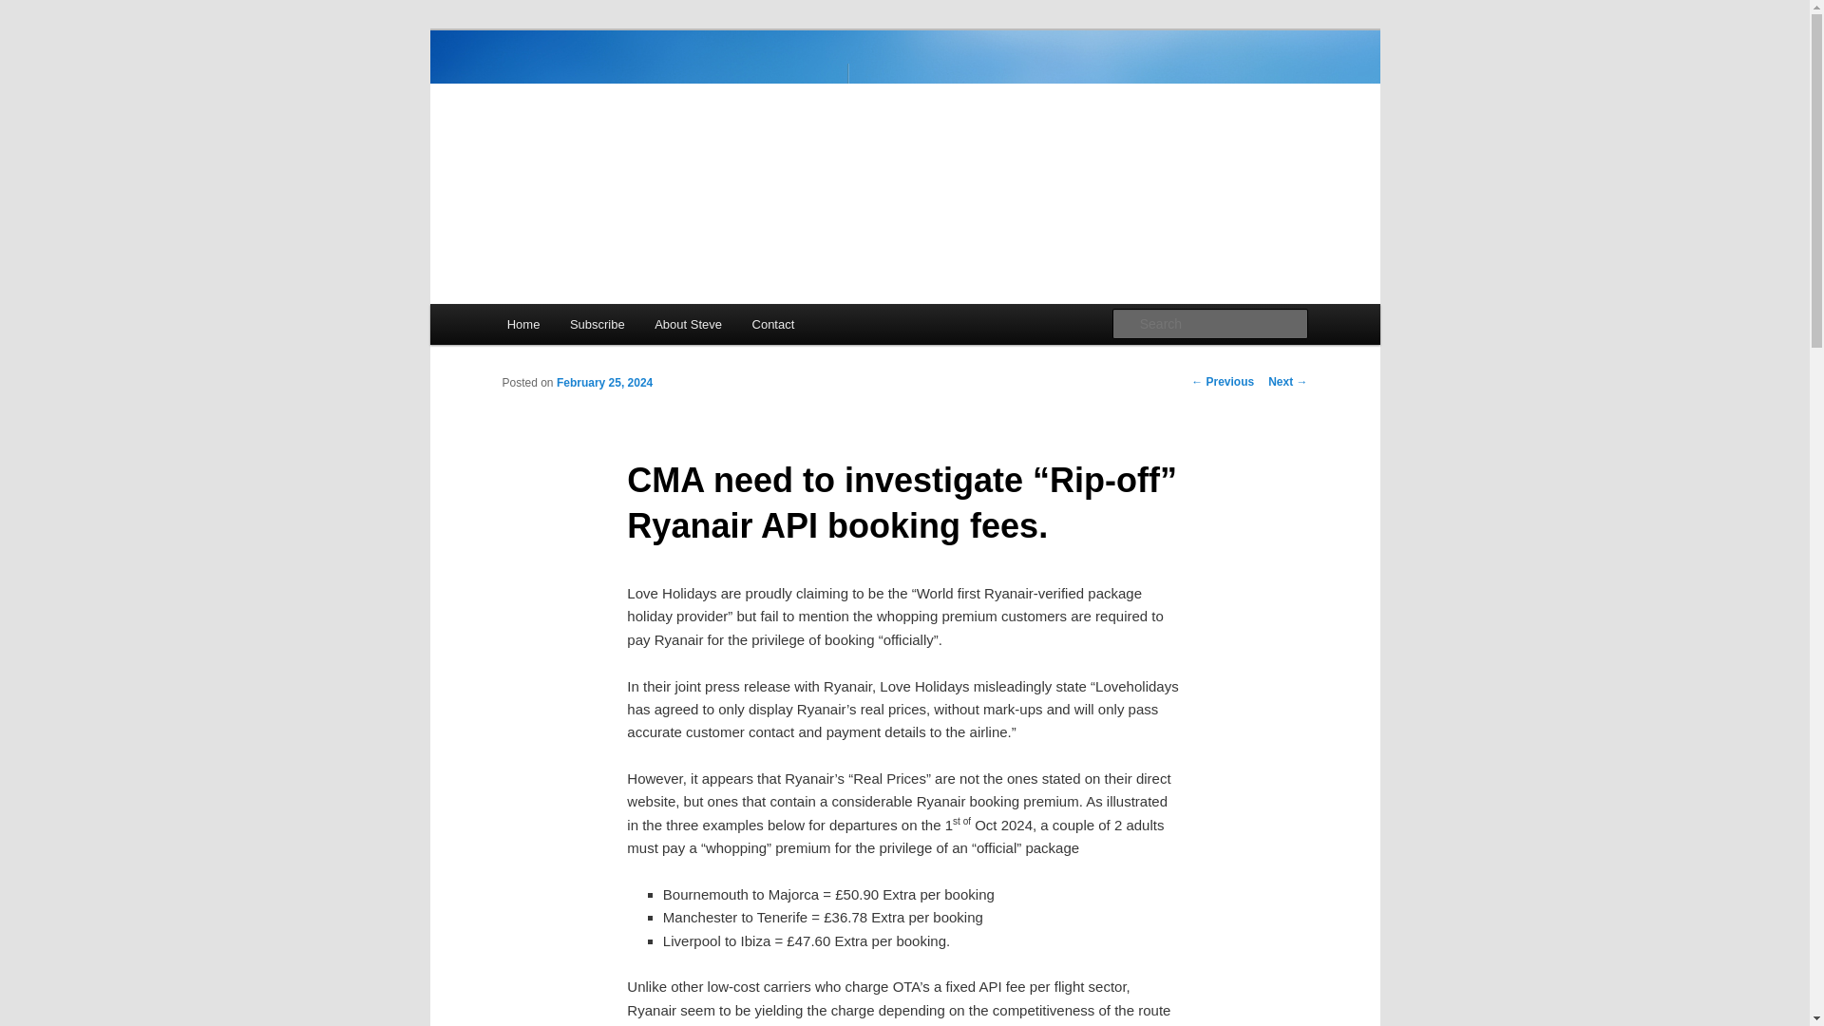  Describe the element at coordinates (604, 383) in the screenshot. I see `12:12 pm` at that location.